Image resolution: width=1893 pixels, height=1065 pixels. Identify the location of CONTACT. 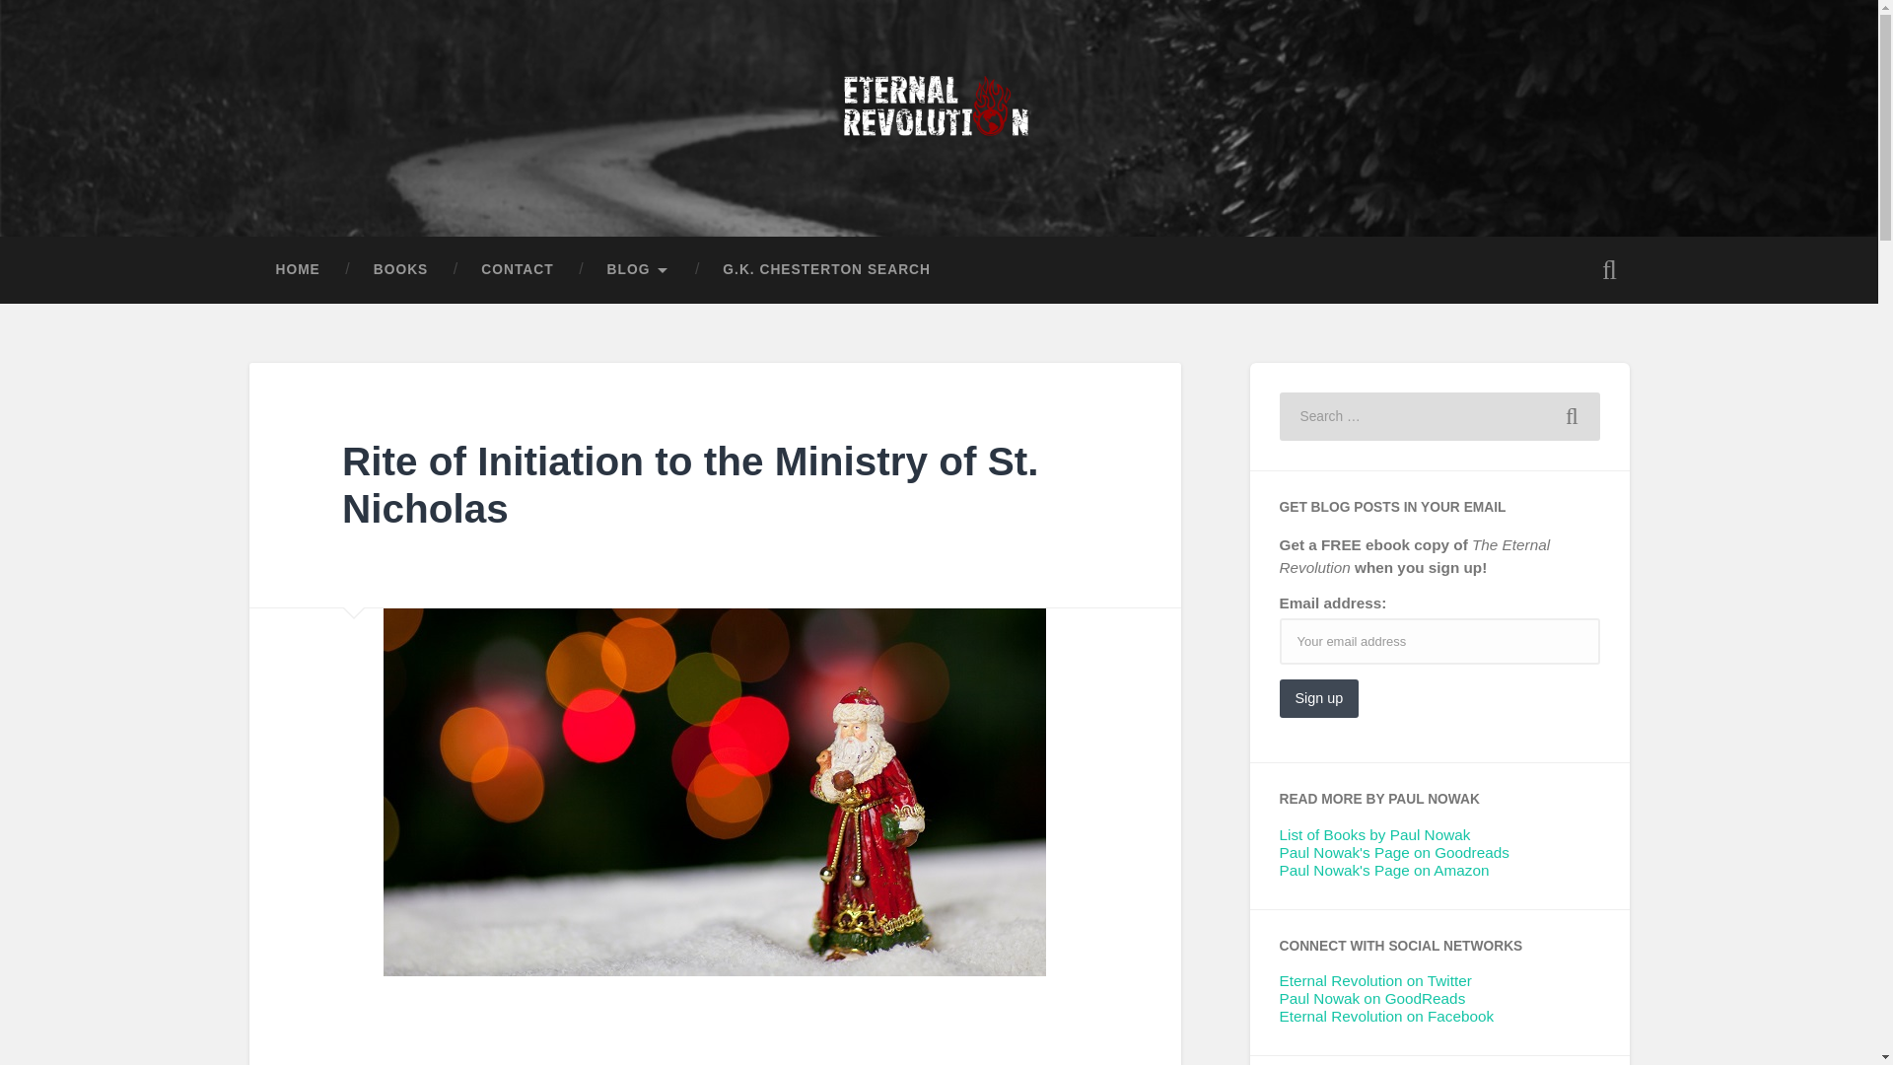
(517, 269).